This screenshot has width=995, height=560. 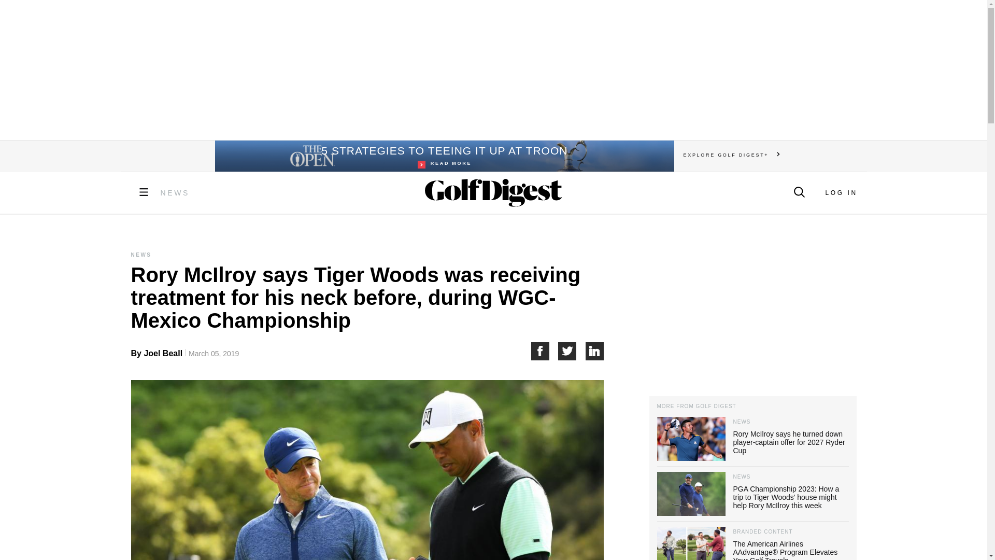 I want to click on LOG IN, so click(x=841, y=193).